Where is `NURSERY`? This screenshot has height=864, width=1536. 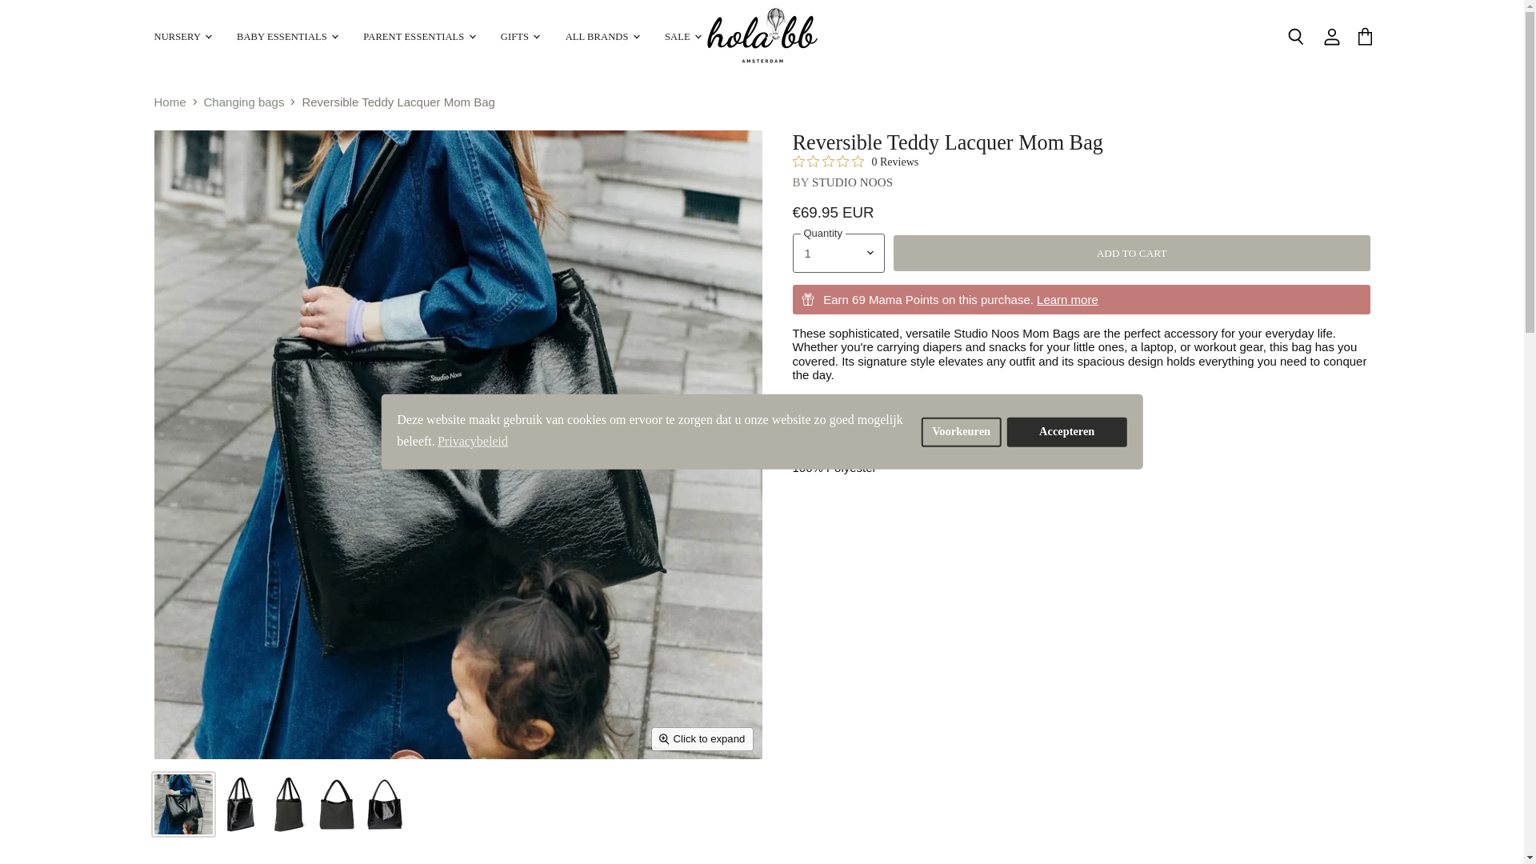
NURSERY is located at coordinates (182, 37).